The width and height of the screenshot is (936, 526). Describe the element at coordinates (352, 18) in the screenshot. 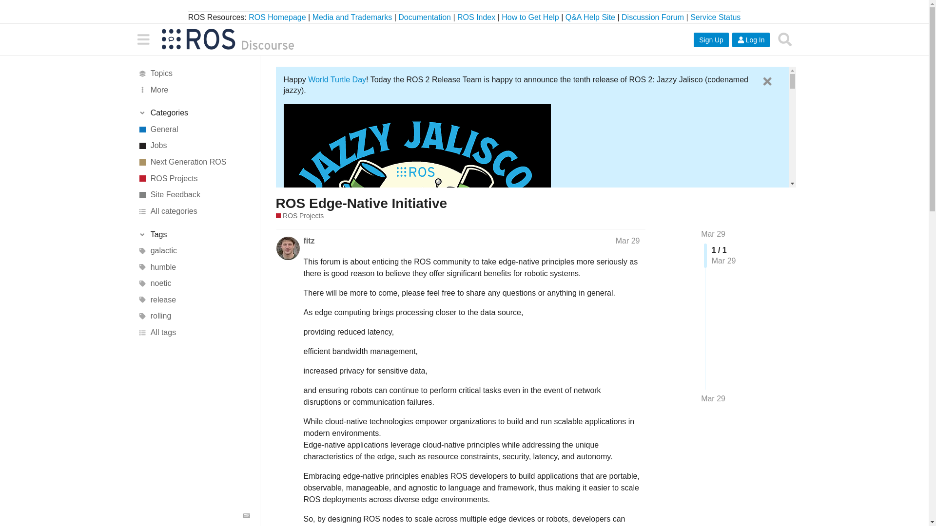

I see `Media and Trademarks` at that location.